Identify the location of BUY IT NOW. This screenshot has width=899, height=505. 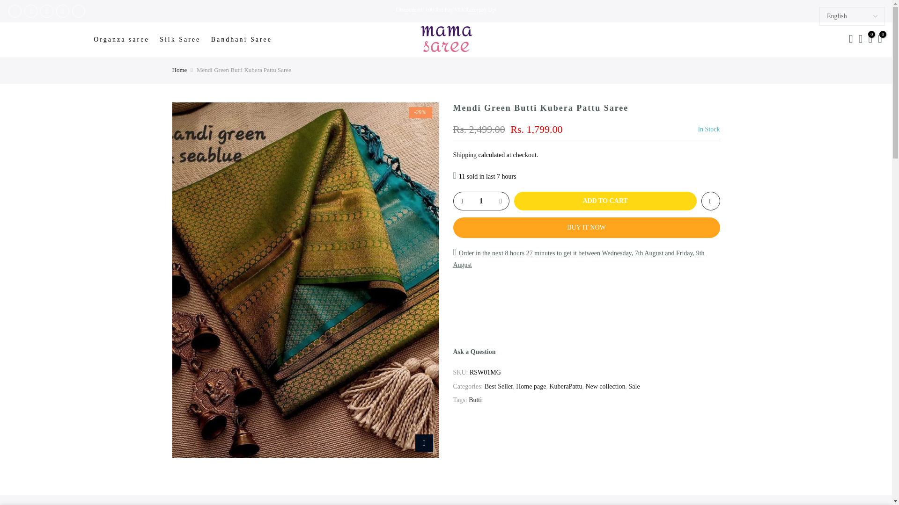
(586, 227).